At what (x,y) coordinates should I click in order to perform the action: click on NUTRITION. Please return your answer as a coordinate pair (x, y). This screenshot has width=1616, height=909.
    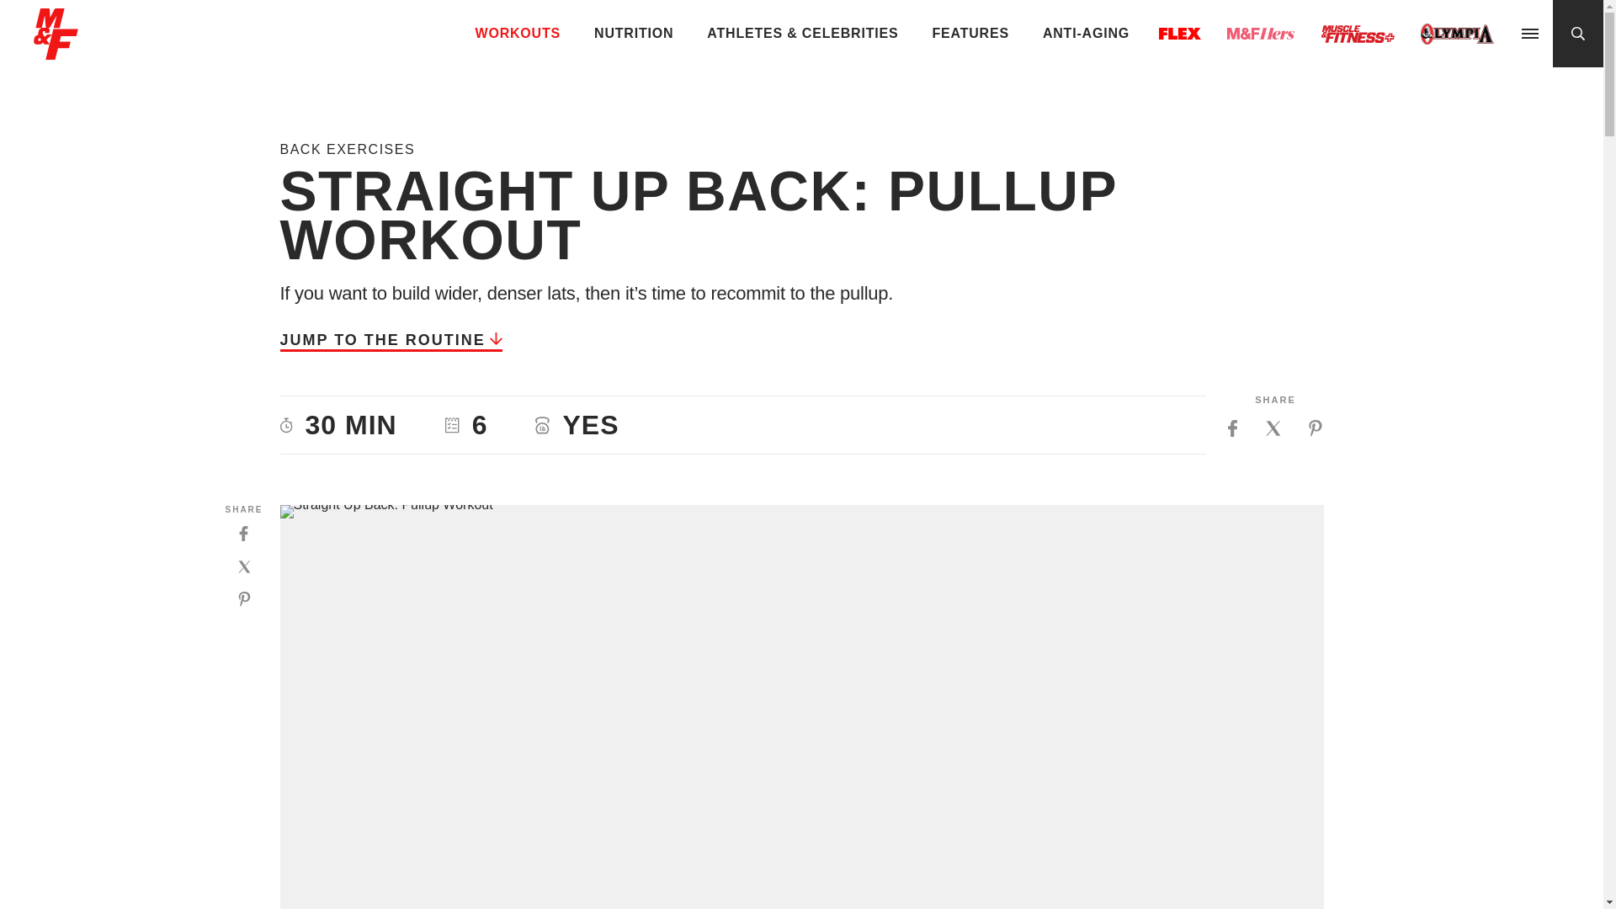
    Looking at the image, I should click on (633, 34).